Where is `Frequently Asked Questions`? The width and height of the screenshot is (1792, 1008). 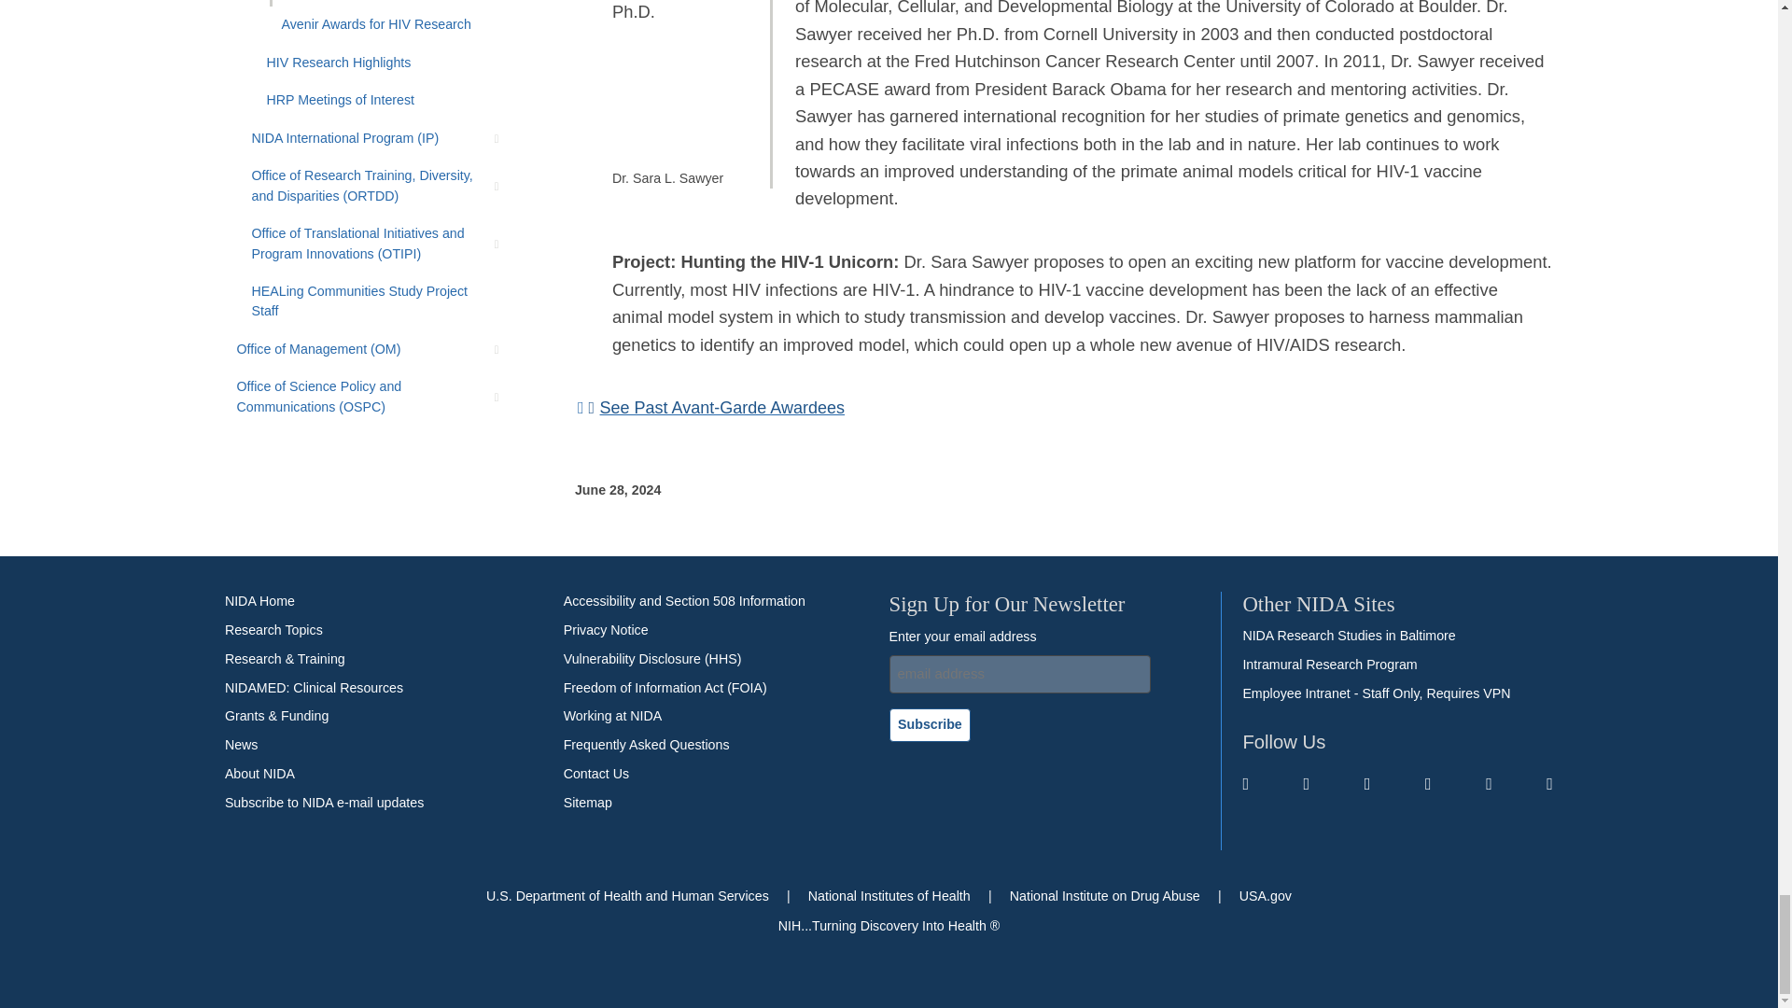 Frequently Asked Questions is located at coordinates (646, 746).